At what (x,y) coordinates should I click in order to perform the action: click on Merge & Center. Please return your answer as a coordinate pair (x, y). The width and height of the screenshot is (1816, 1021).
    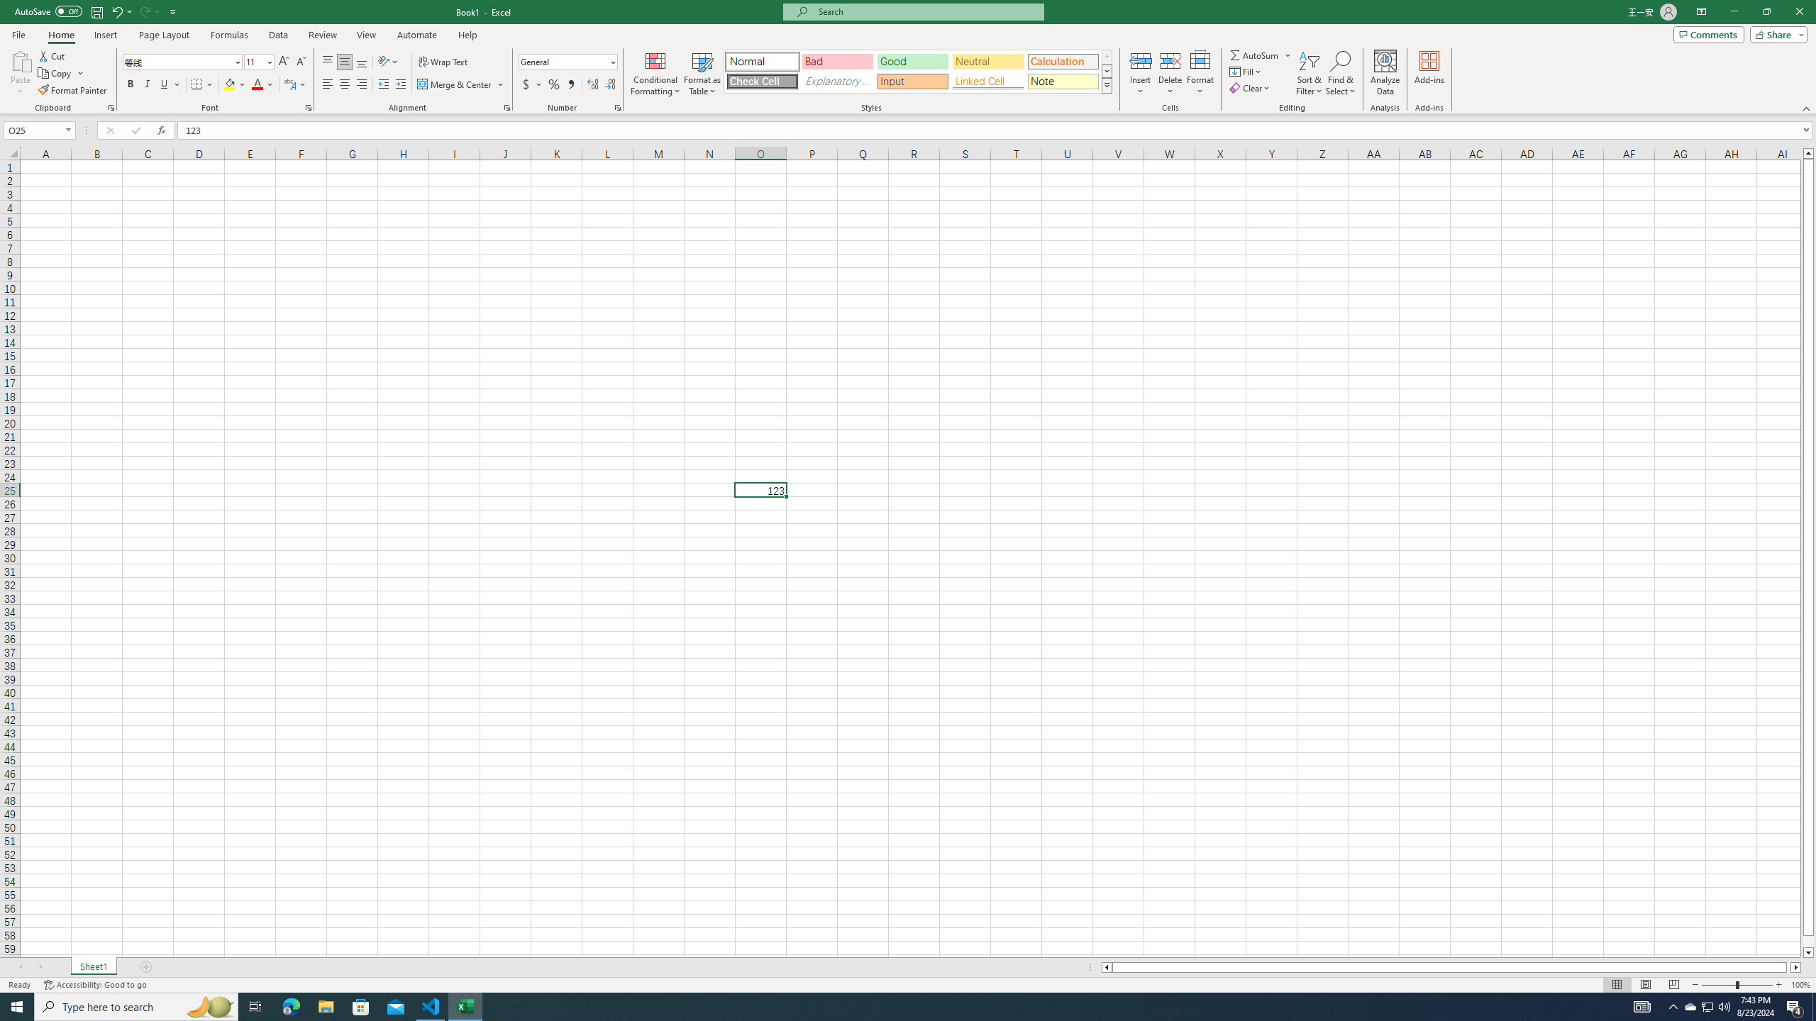
    Looking at the image, I should click on (461, 85).